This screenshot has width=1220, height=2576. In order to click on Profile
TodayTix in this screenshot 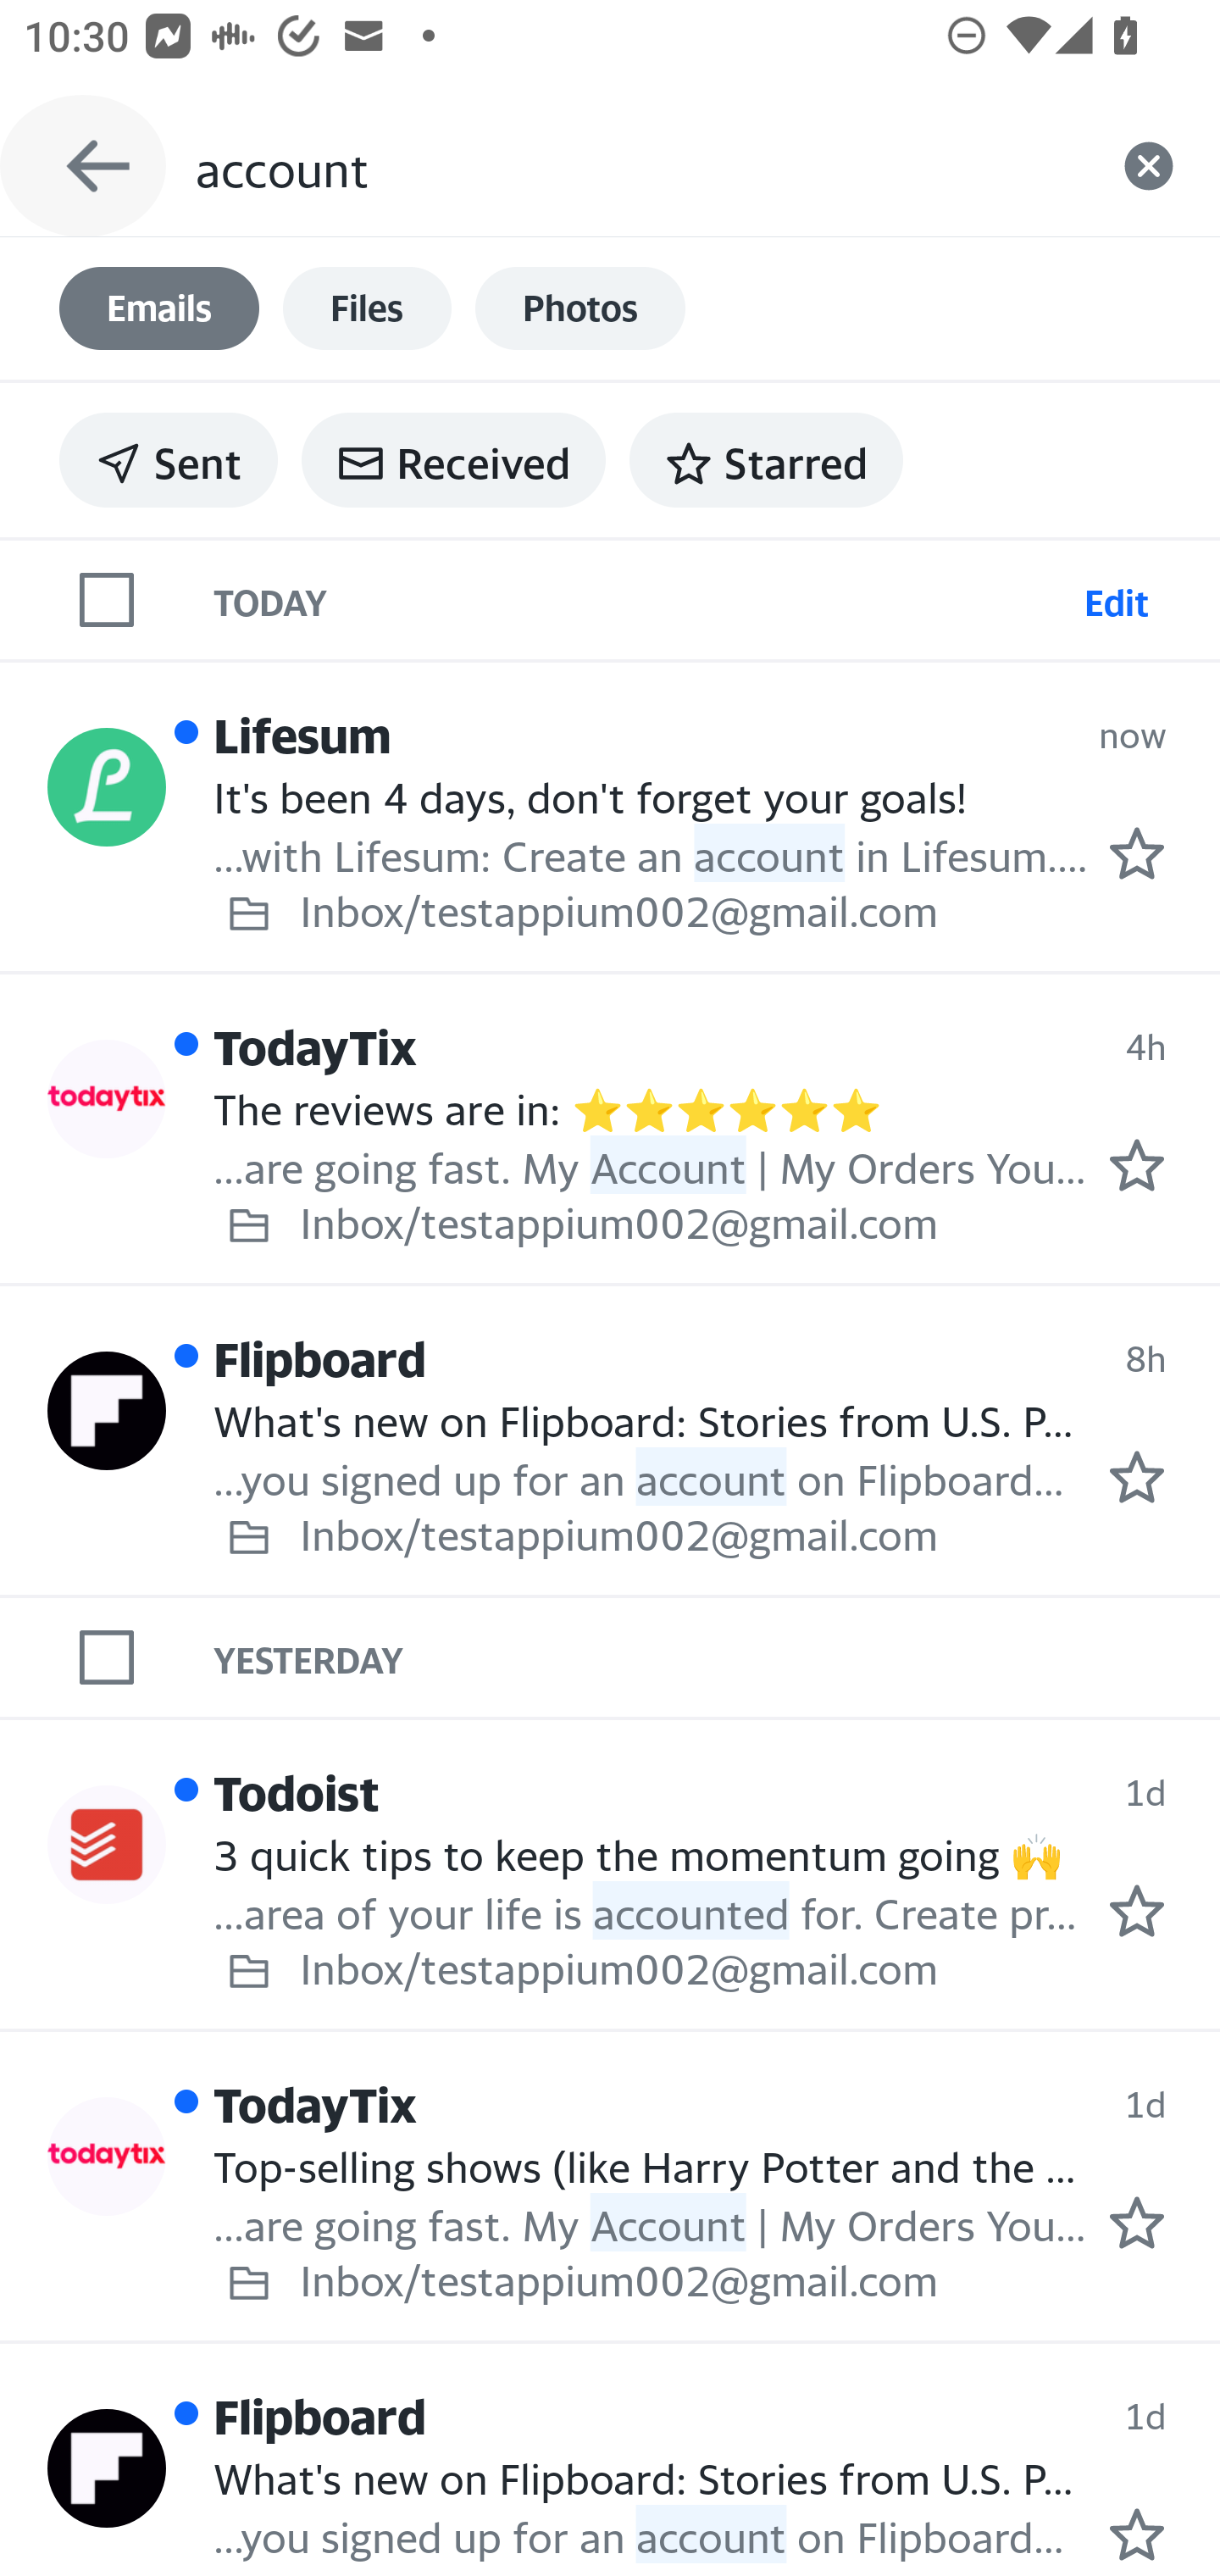, I will do `click(107, 1100)`.